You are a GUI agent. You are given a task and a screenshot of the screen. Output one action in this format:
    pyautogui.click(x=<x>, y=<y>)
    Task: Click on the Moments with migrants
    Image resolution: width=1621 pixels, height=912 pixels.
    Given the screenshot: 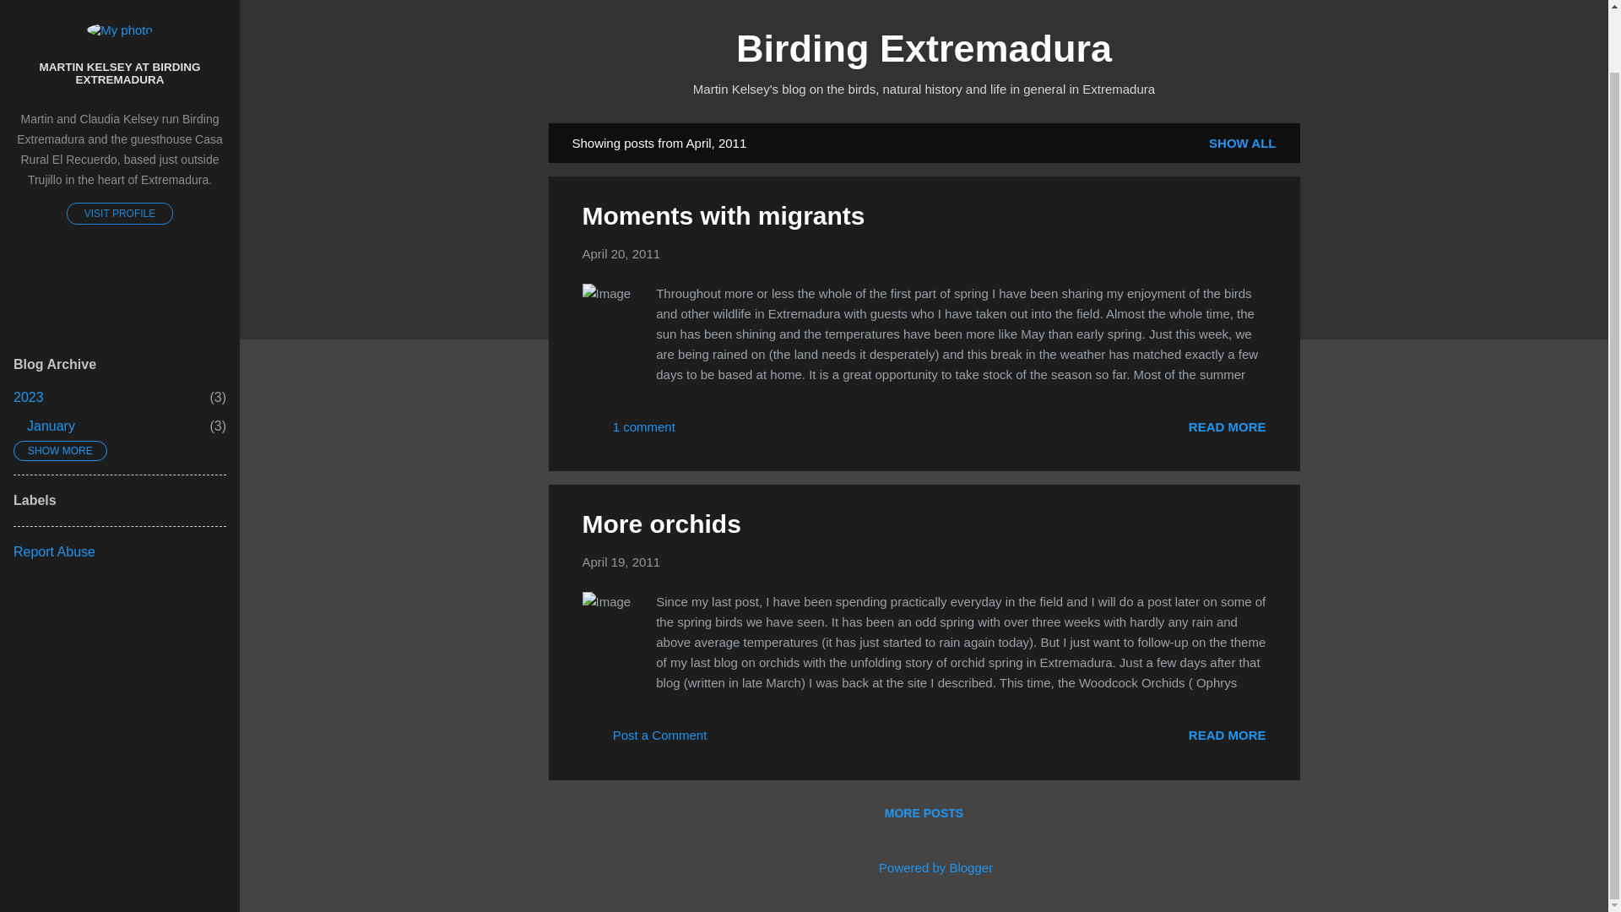 What is the action you would take?
    pyautogui.click(x=1227, y=735)
    